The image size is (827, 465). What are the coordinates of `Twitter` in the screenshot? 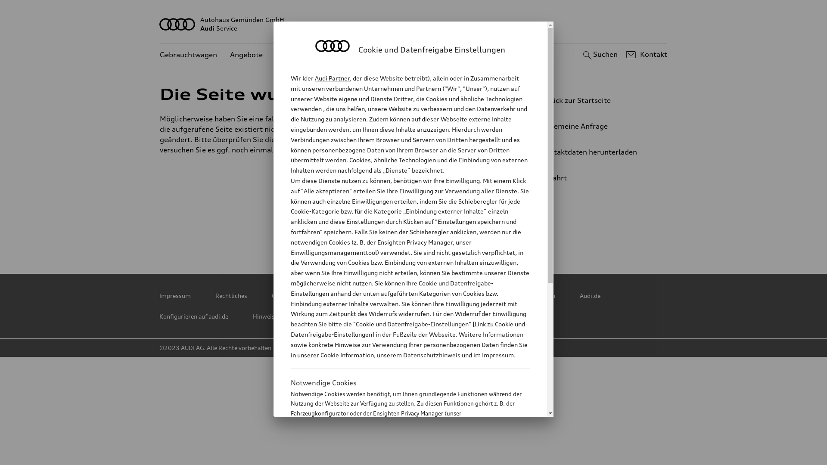 It's located at (339, 233).